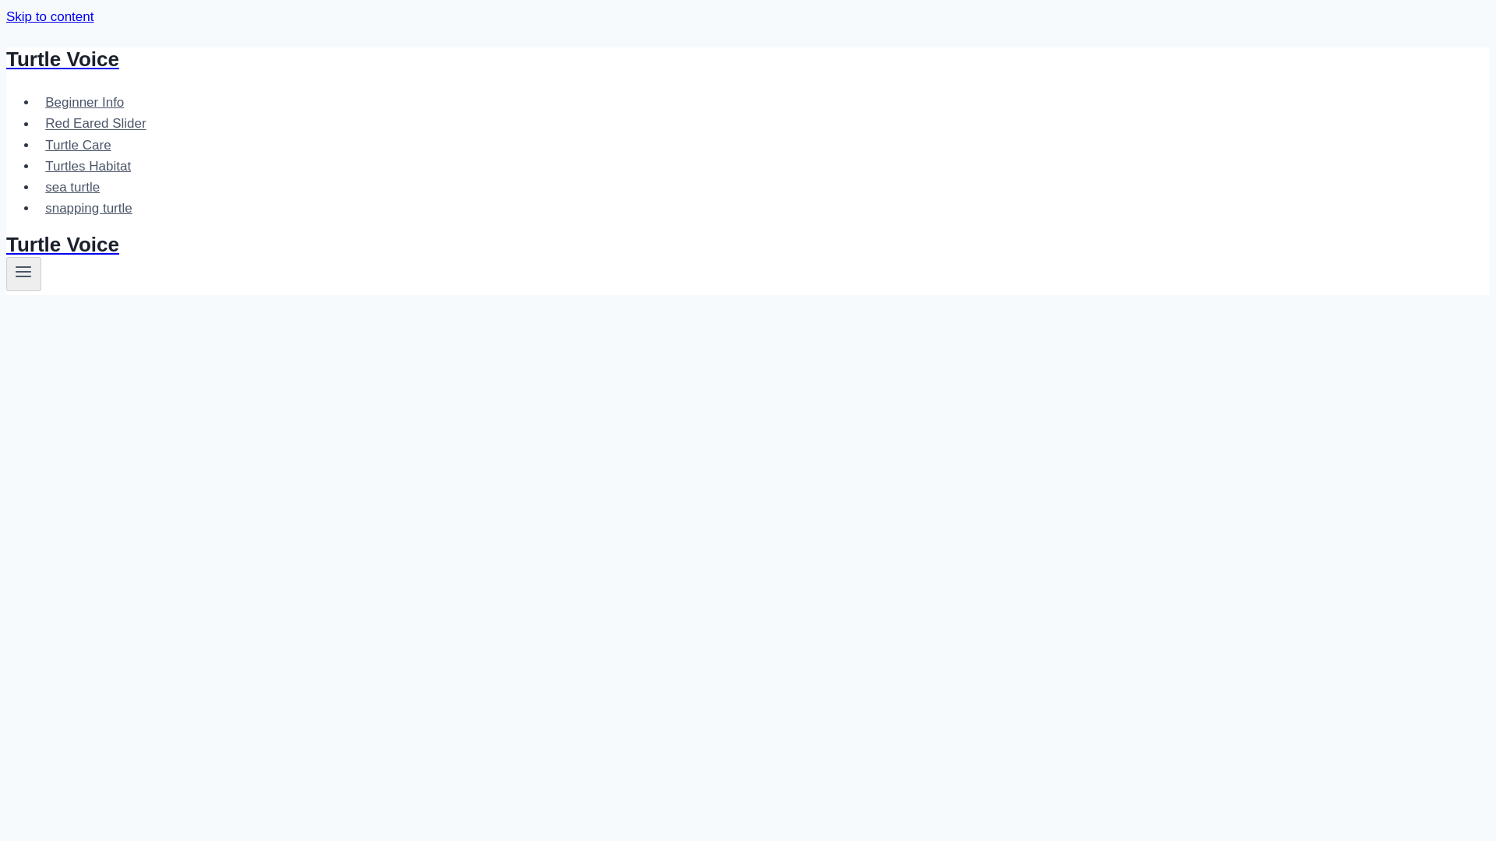 This screenshot has height=841, width=1496. What do you see at coordinates (49, 16) in the screenshot?
I see `Skip to content` at bounding box center [49, 16].